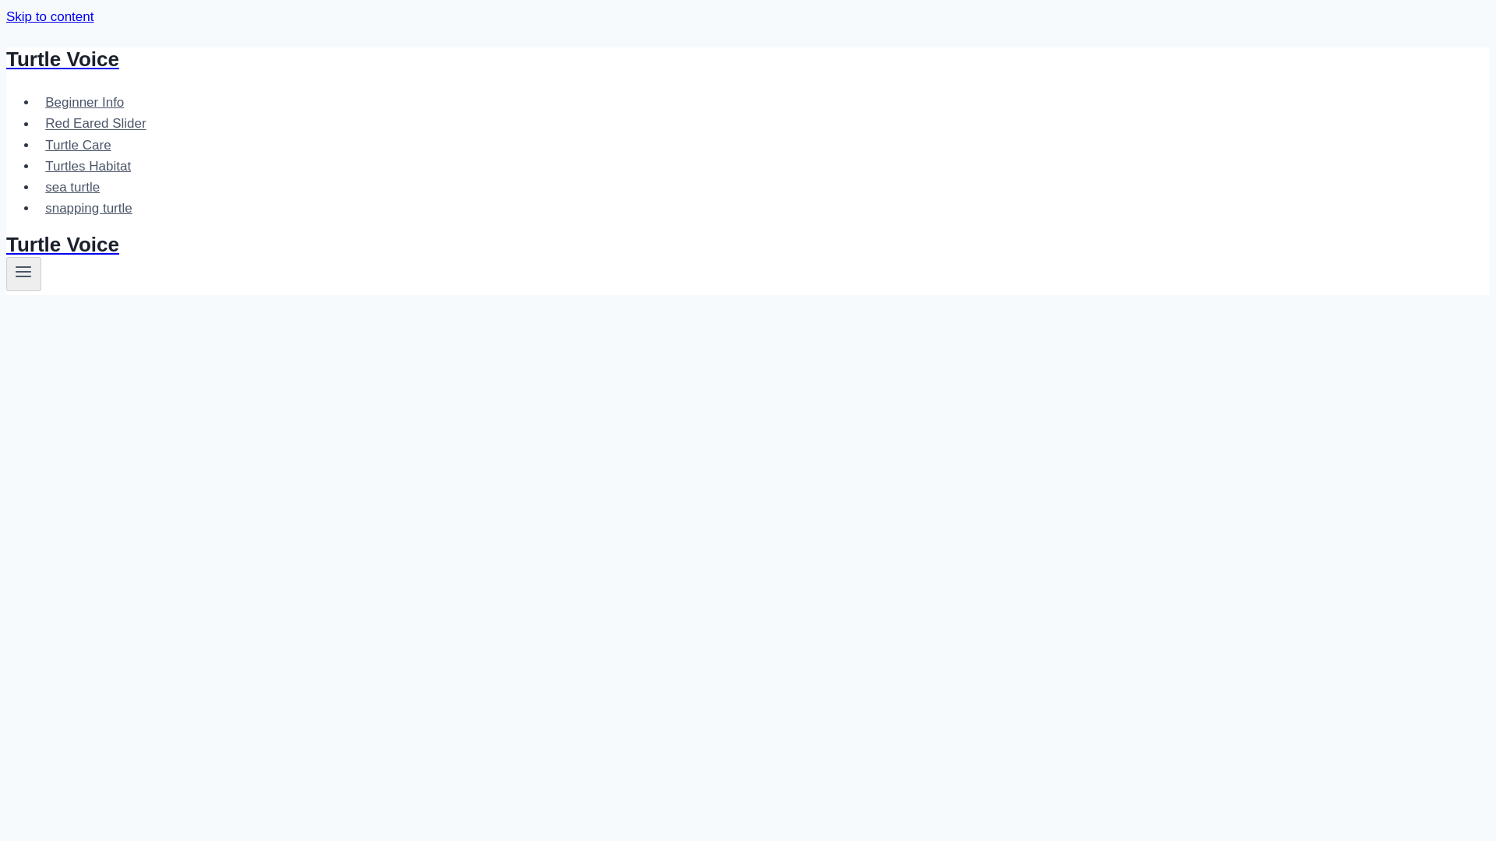 This screenshot has height=841, width=1496. What do you see at coordinates (49, 16) in the screenshot?
I see `Skip to content` at bounding box center [49, 16].